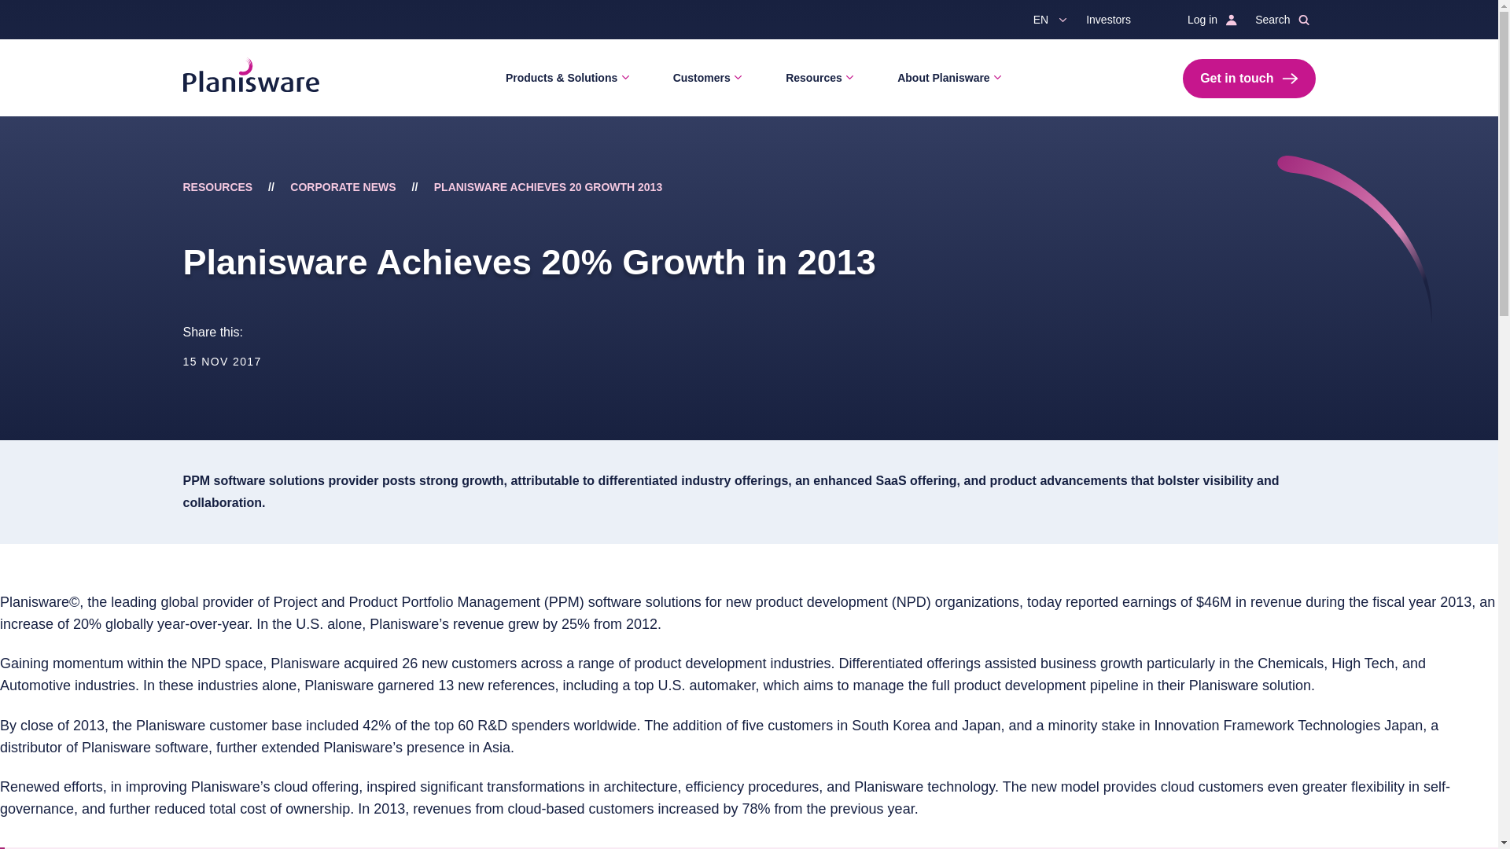  I want to click on Customers, so click(705, 78).